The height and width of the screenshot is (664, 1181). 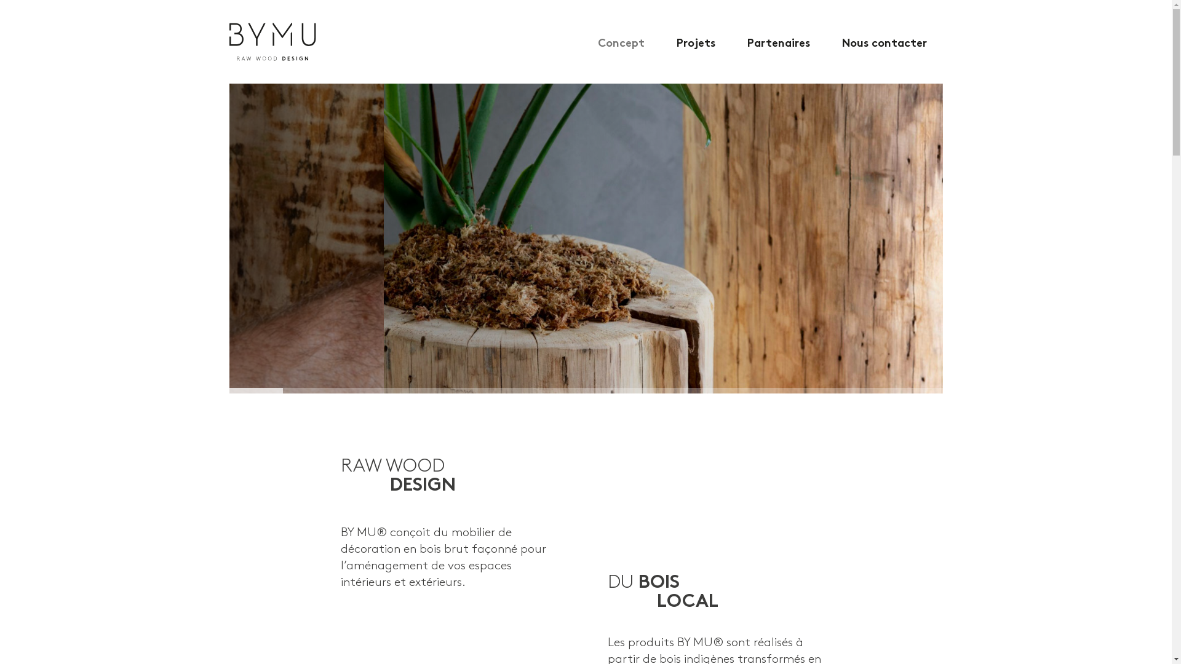 What do you see at coordinates (621, 42) in the screenshot?
I see `Concept` at bounding box center [621, 42].